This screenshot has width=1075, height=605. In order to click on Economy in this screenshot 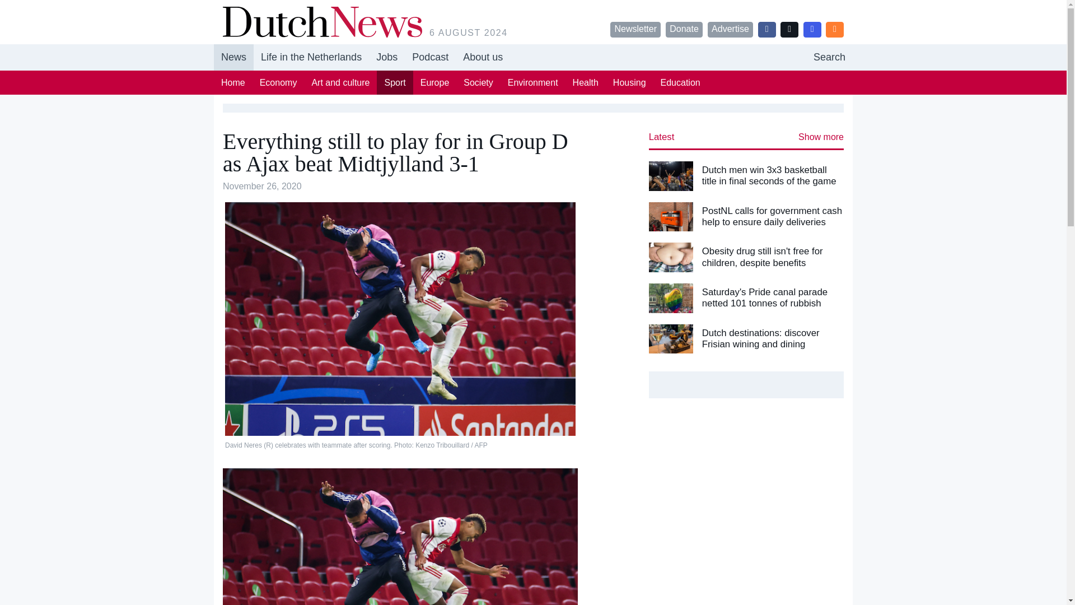, I will do `click(430, 57)`.